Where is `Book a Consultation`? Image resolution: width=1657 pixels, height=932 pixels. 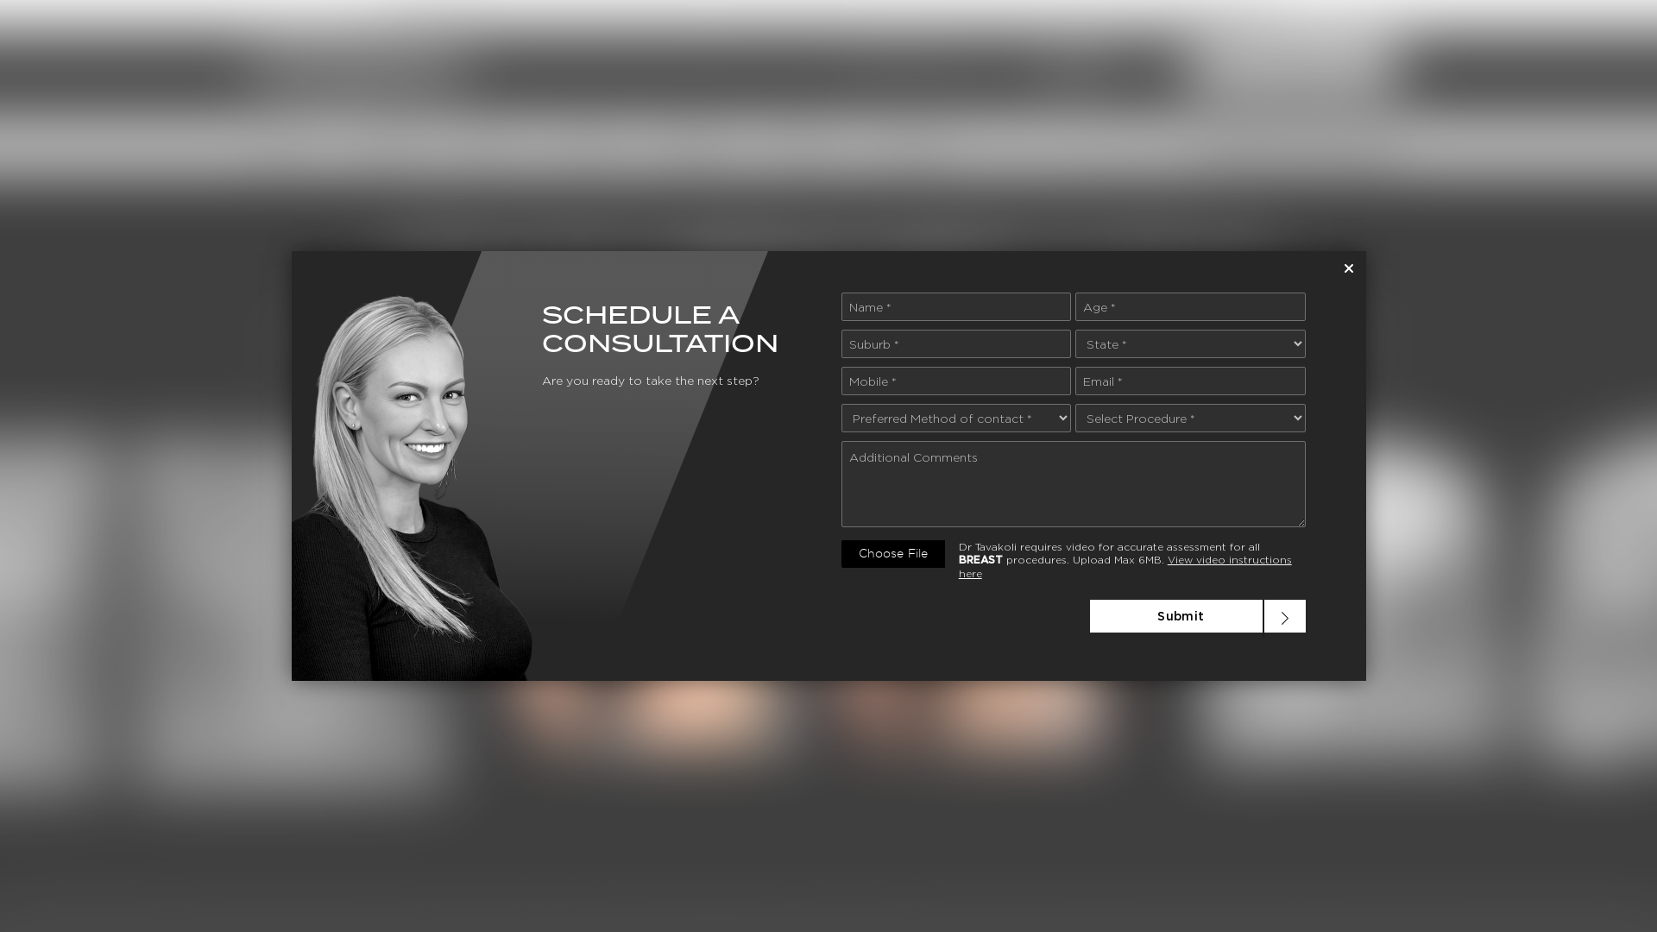
Book a Consultation is located at coordinates (1293, 68).